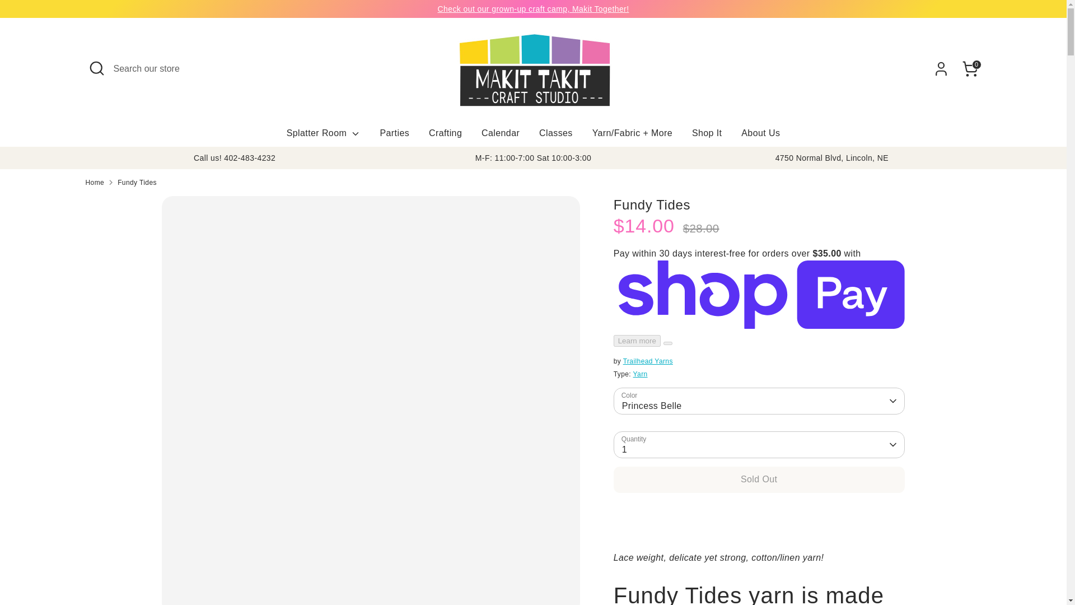 This screenshot has width=1075, height=605. I want to click on Crafting, so click(445, 137).